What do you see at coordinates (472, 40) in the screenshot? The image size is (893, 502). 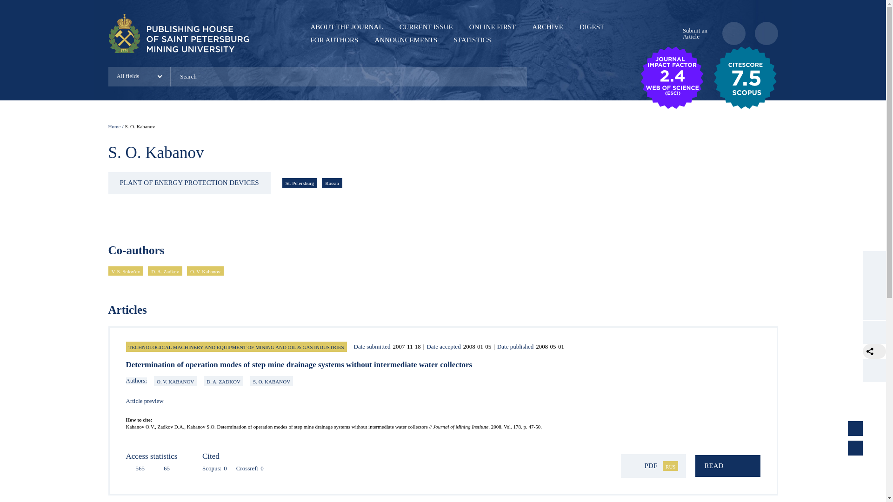 I see `STATISTICS` at bounding box center [472, 40].